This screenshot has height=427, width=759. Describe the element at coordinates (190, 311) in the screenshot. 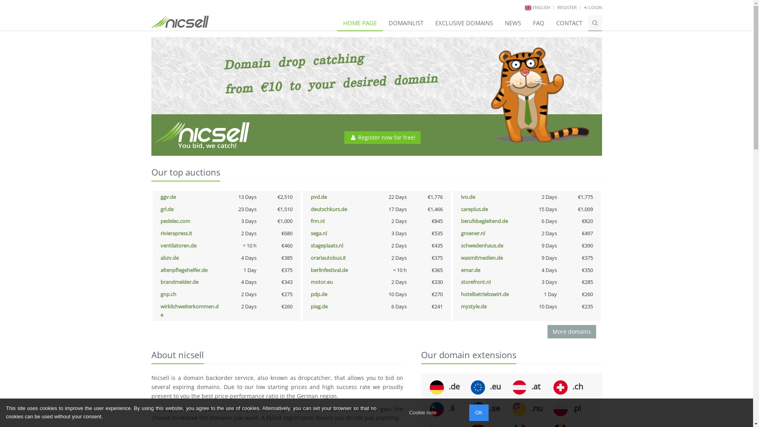

I see `wirklichweiterkommen.de` at that location.